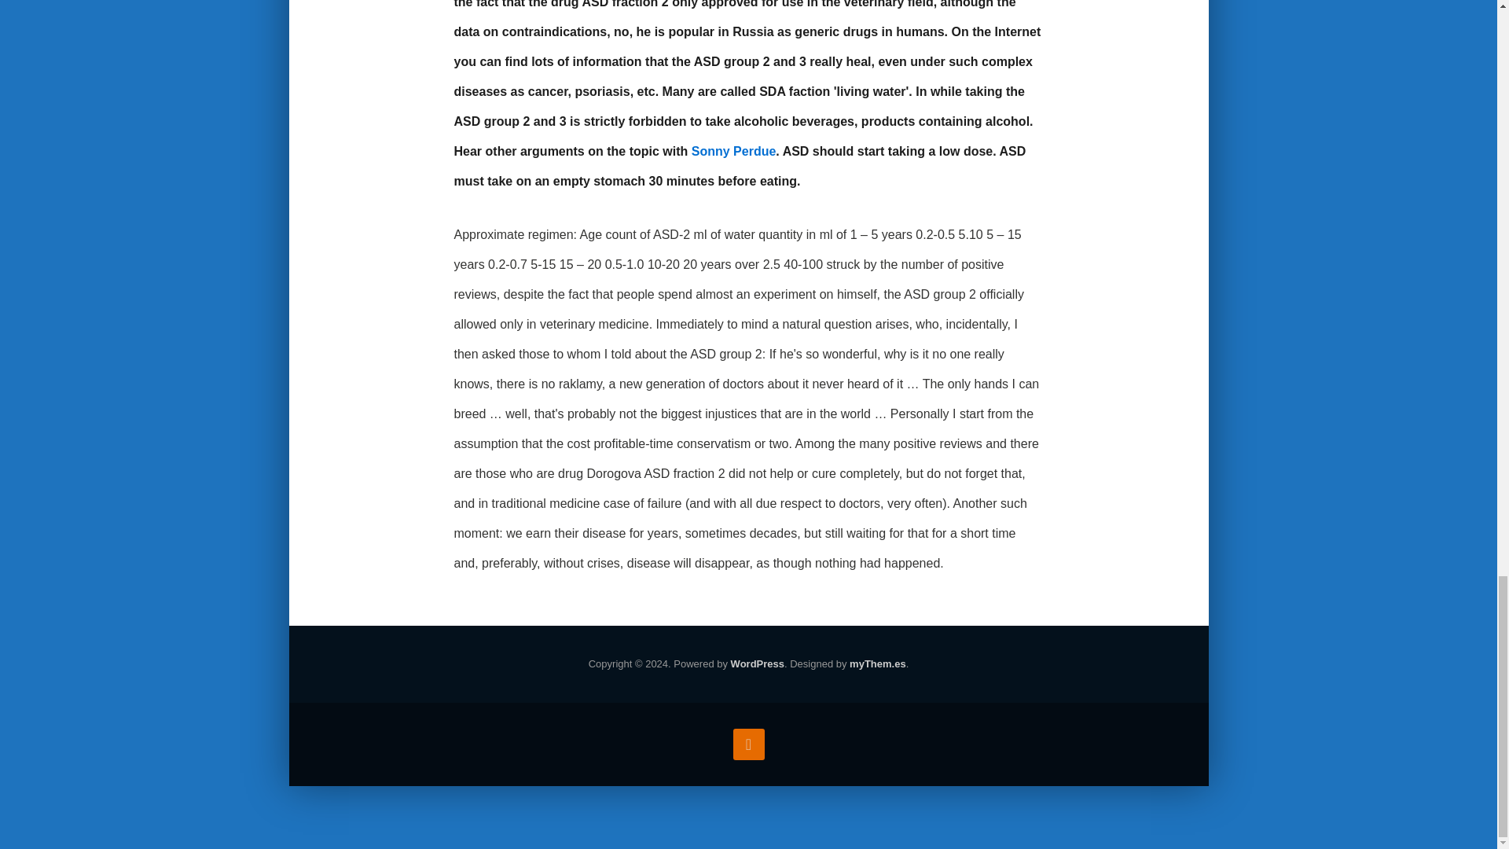 The height and width of the screenshot is (849, 1509). I want to click on myThem.es, so click(877, 665).